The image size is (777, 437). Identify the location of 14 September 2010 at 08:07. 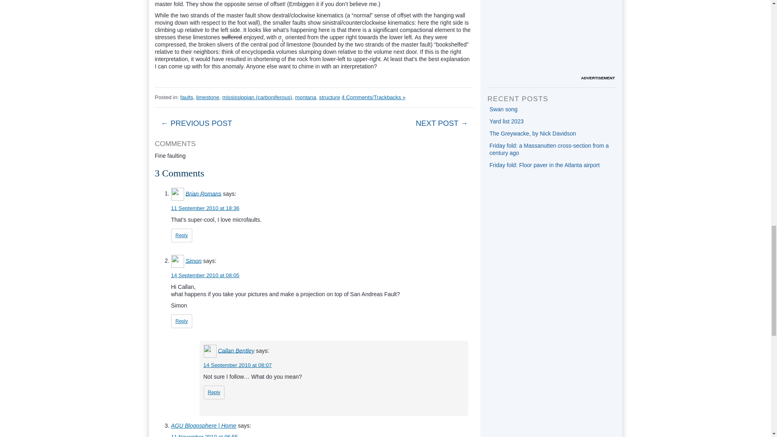
(237, 365).